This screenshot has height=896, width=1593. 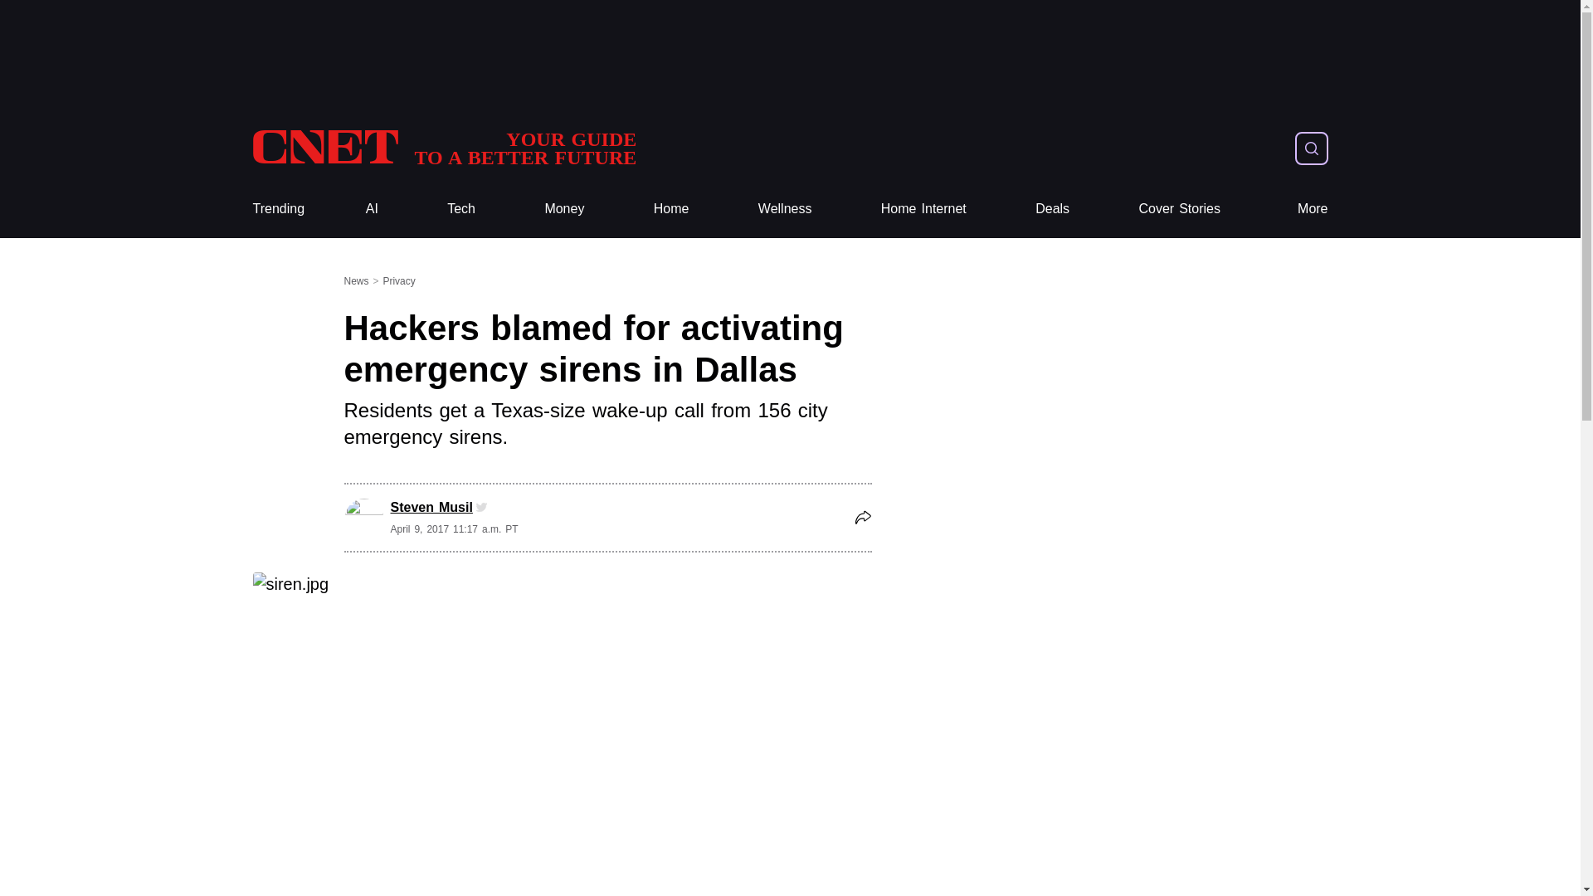 I want to click on Money, so click(x=923, y=209).